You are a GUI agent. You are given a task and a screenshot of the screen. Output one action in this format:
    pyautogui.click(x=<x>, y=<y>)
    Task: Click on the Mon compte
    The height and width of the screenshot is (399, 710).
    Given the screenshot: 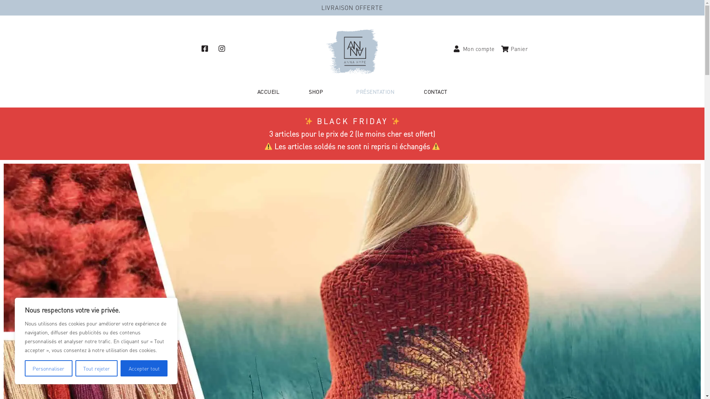 What is the action you would take?
    pyautogui.click(x=474, y=49)
    